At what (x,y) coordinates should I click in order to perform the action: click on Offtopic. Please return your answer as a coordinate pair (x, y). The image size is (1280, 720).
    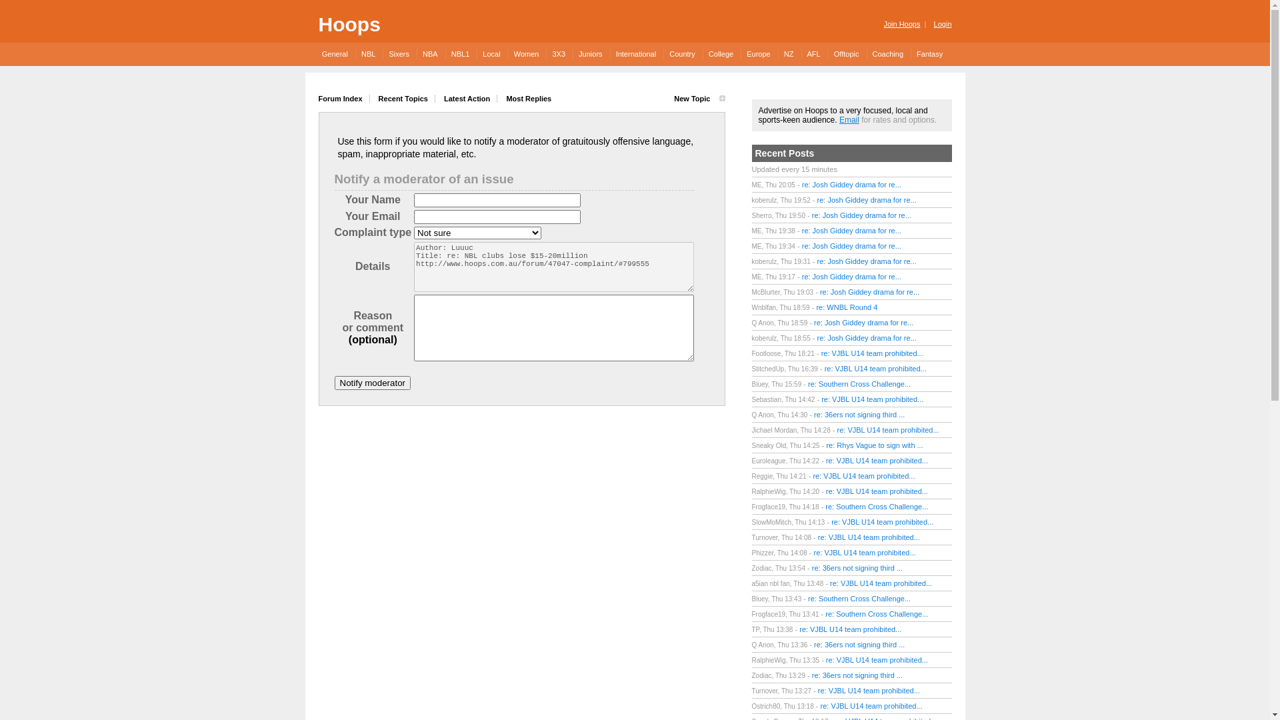
    Looking at the image, I should click on (847, 54).